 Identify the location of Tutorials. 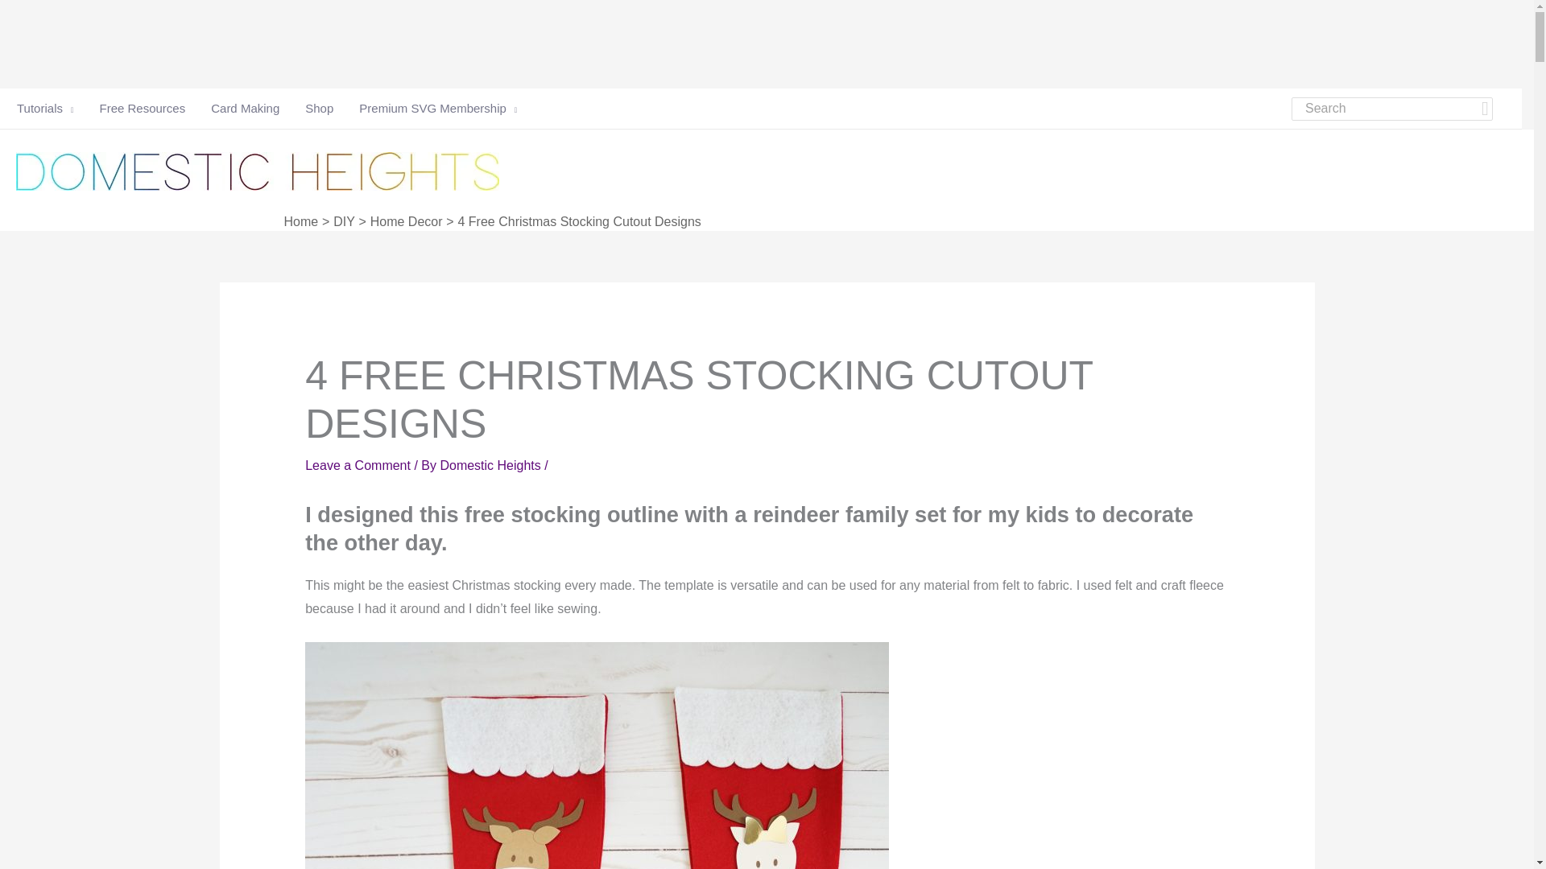
(45, 108).